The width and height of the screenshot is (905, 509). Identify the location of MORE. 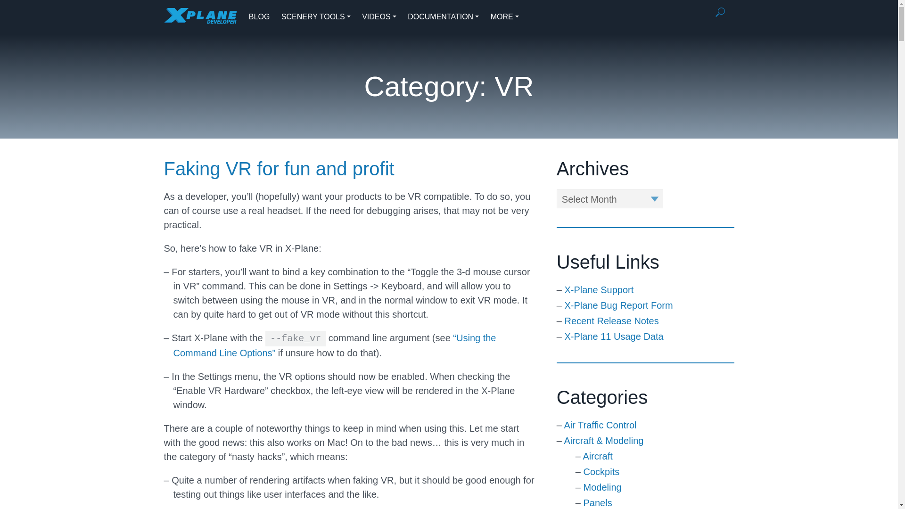
(504, 16).